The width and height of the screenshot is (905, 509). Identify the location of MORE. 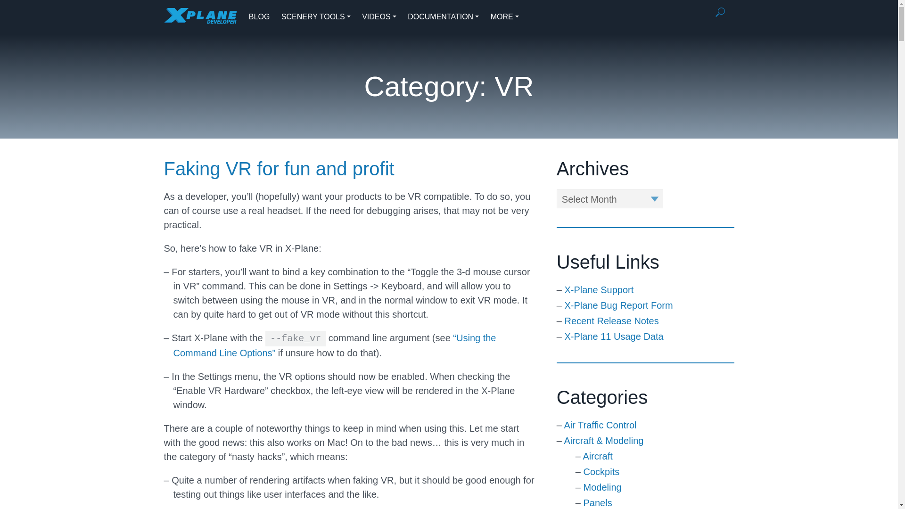
(504, 16).